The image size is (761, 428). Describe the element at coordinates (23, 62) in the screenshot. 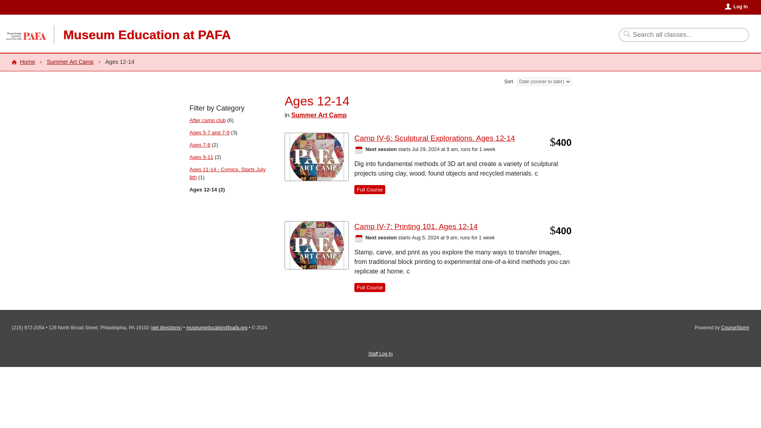

I see `Home` at that location.